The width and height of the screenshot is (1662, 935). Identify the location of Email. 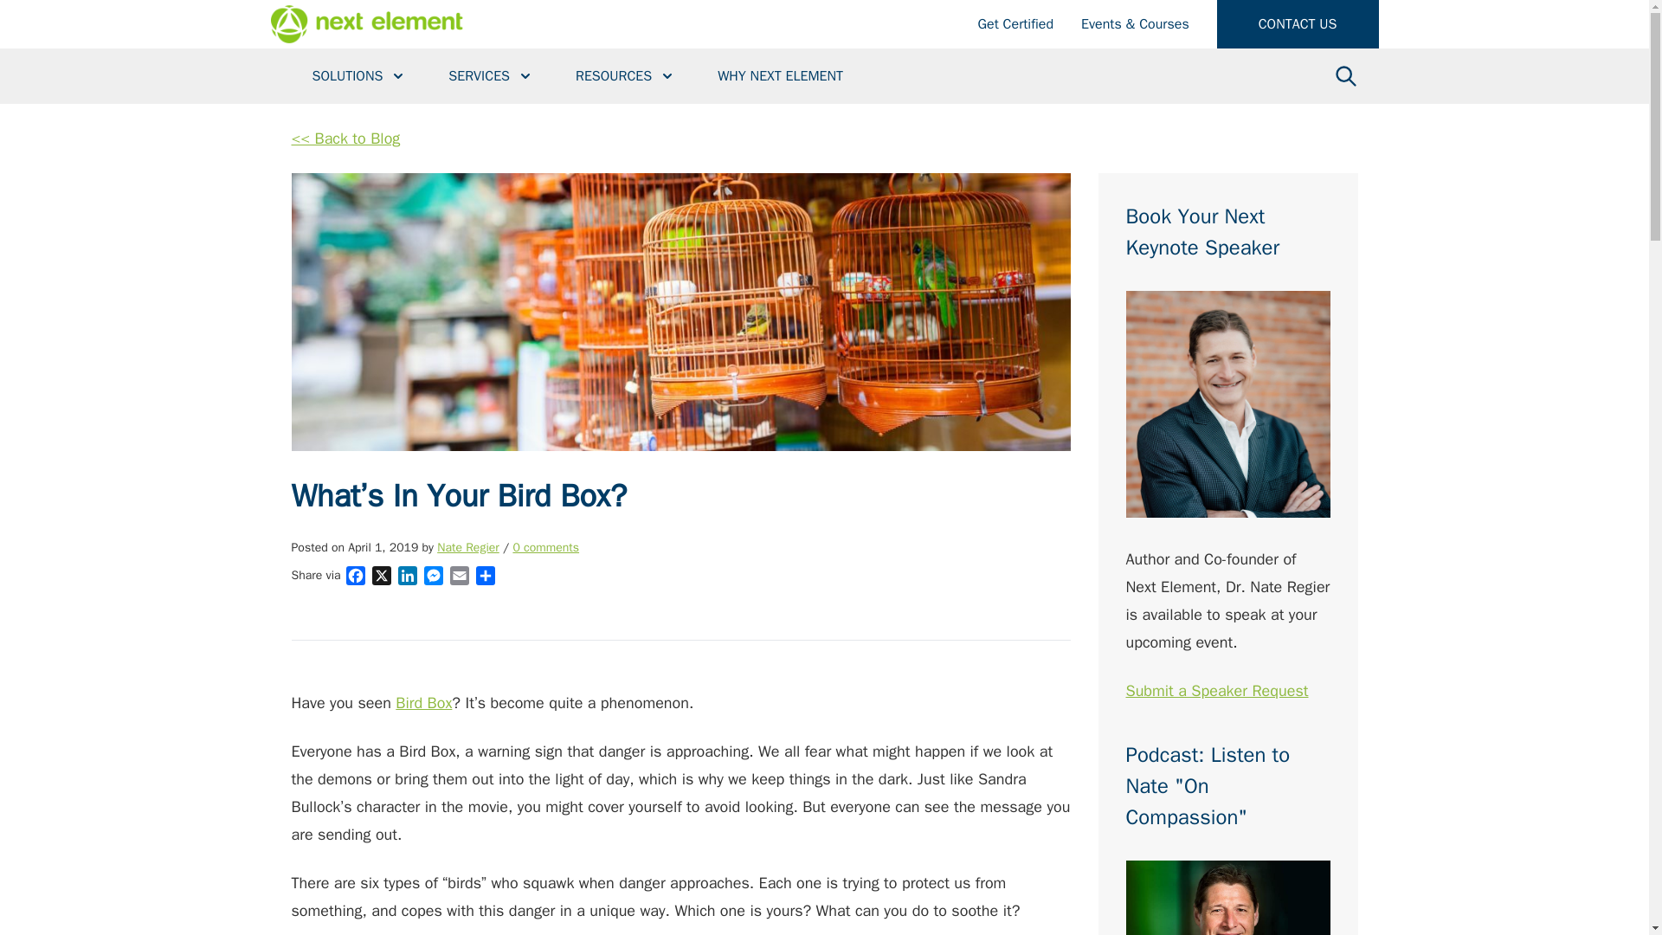
(459, 578).